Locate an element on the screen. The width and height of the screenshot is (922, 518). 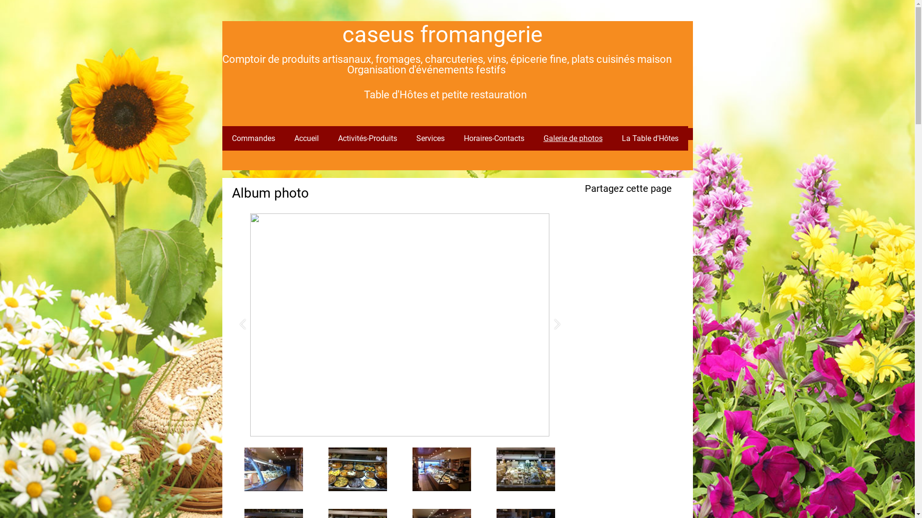
Services is located at coordinates (430, 138).